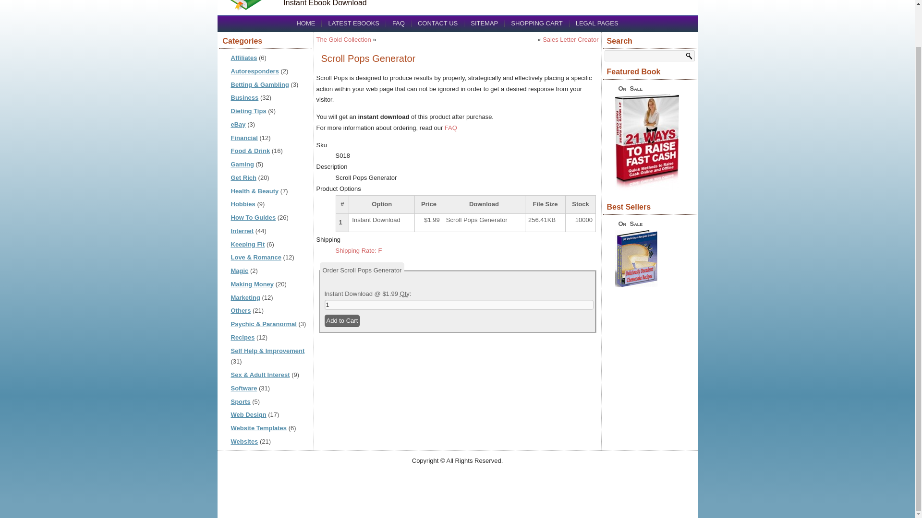  I want to click on CONTACT US, so click(438, 23).